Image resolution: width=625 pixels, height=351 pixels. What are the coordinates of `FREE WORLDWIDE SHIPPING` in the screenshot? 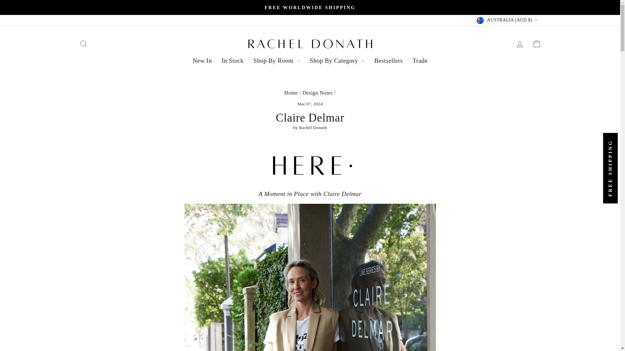 It's located at (310, 7).